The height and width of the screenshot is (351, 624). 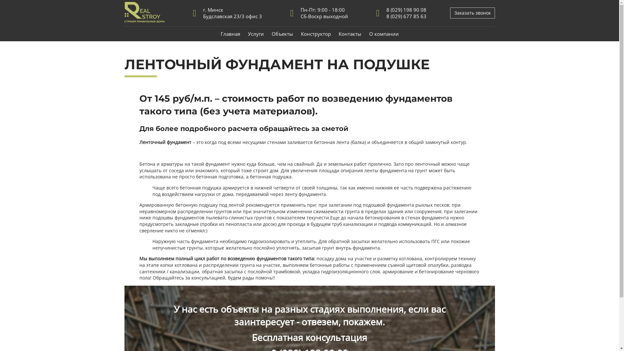 What do you see at coordinates (406, 10) in the screenshot?
I see `8 (029) 198 90 08` at bounding box center [406, 10].